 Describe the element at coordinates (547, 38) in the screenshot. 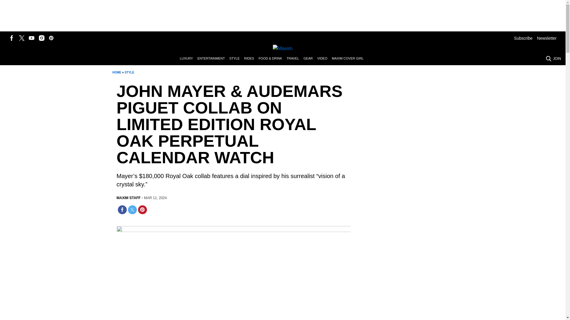

I see `Newsletter` at that location.